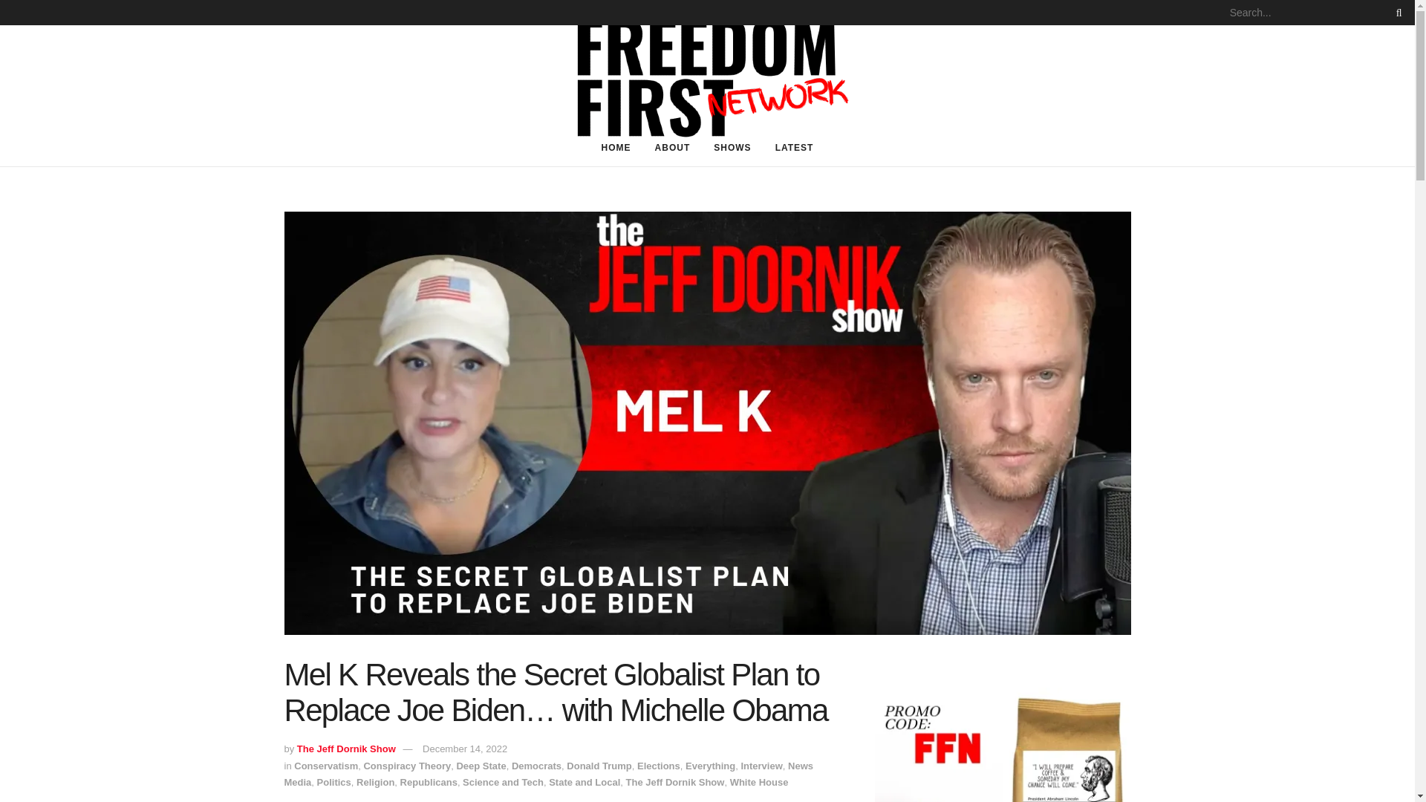  I want to click on Deep State, so click(481, 765).